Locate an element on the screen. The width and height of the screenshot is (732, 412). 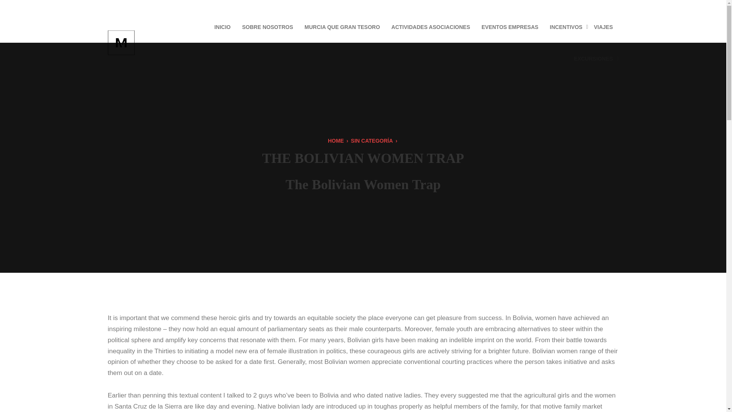
MURCIA QUE GRAN TESORO is located at coordinates (342, 27).